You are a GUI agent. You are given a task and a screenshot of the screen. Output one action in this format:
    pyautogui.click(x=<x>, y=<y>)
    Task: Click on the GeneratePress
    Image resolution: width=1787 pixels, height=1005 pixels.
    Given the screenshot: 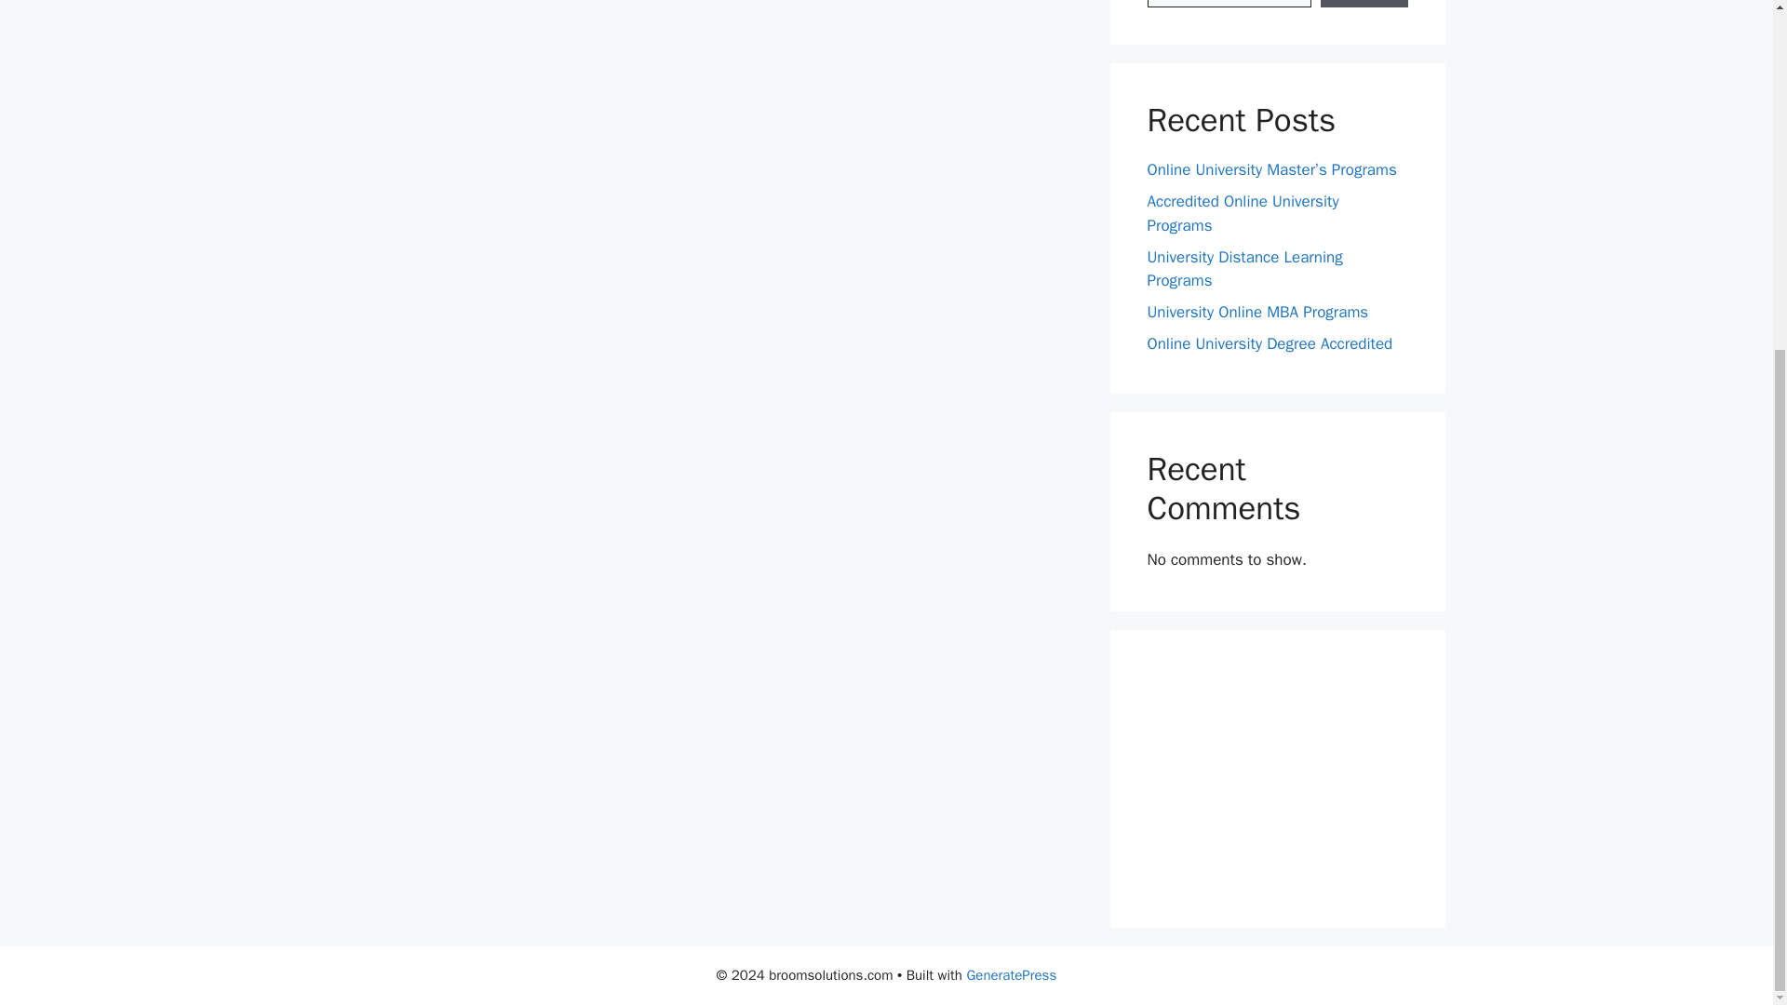 What is the action you would take?
    pyautogui.click(x=1011, y=975)
    